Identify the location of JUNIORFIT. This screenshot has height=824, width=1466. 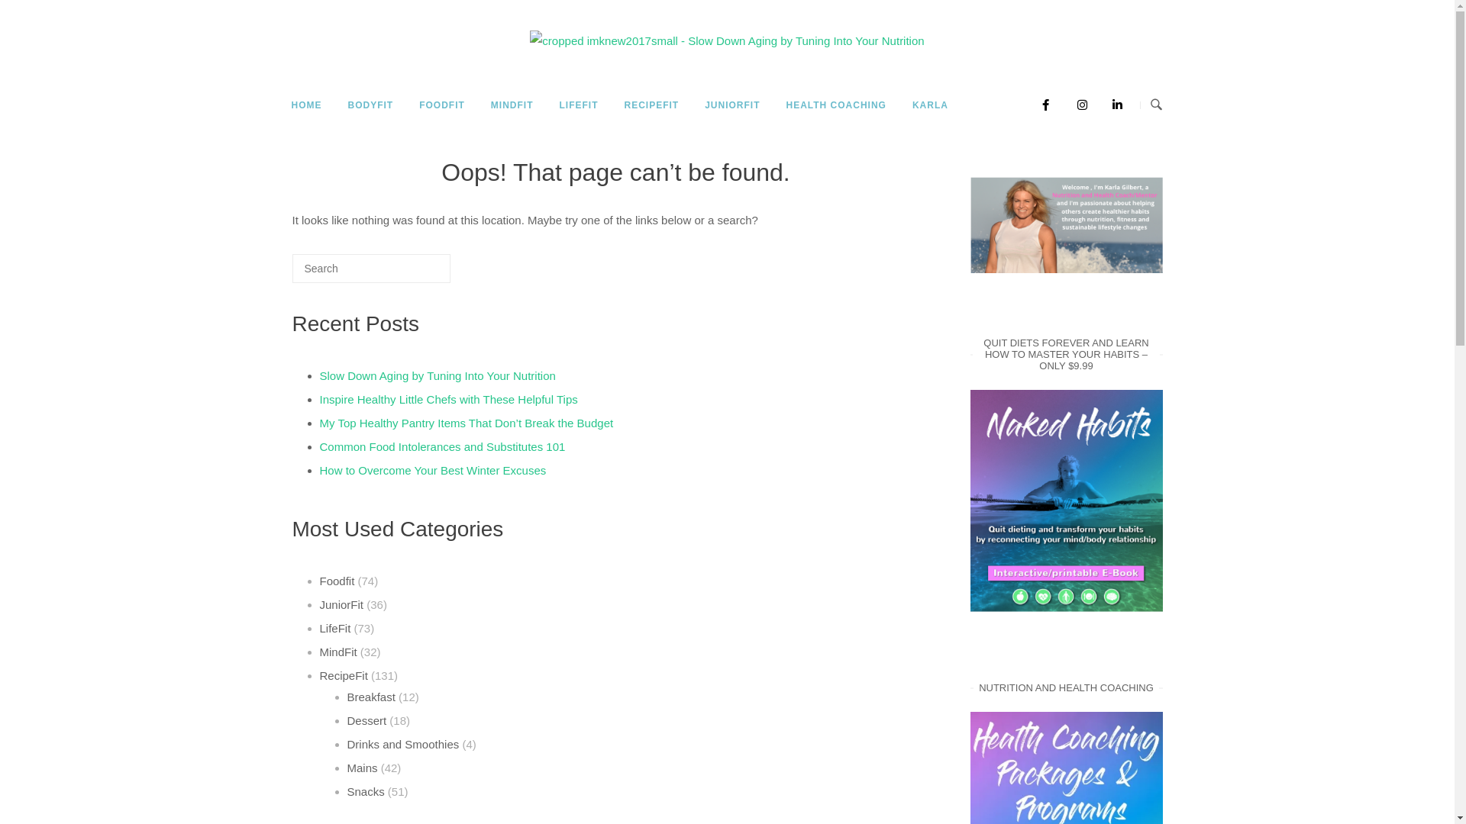
(731, 105).